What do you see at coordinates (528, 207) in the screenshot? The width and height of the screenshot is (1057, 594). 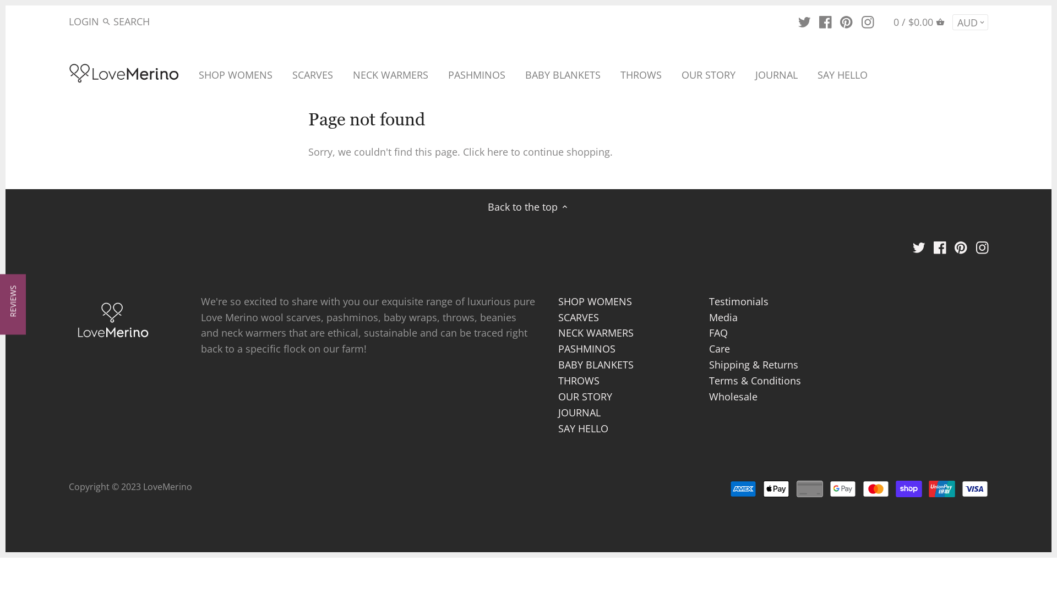 I see `Back to the top` at bounding box center [528, 207].